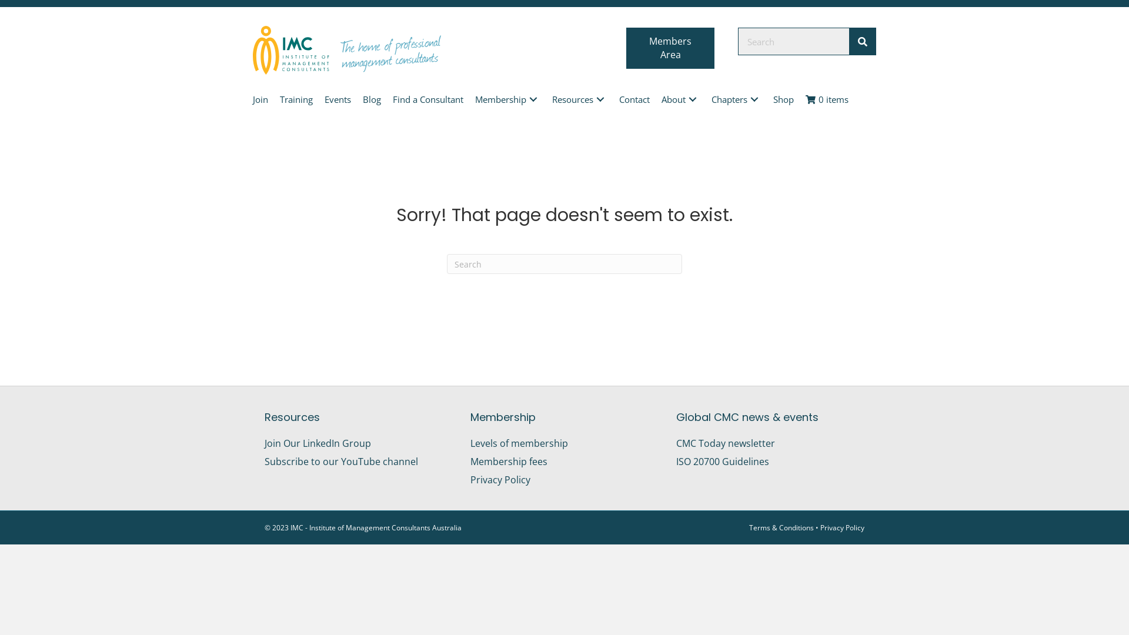 This screenshot has width=1129, height=635. Describe the element at coordinates (564, 264) in the screenshot. I see `Type and press Enter to search.` at that location.